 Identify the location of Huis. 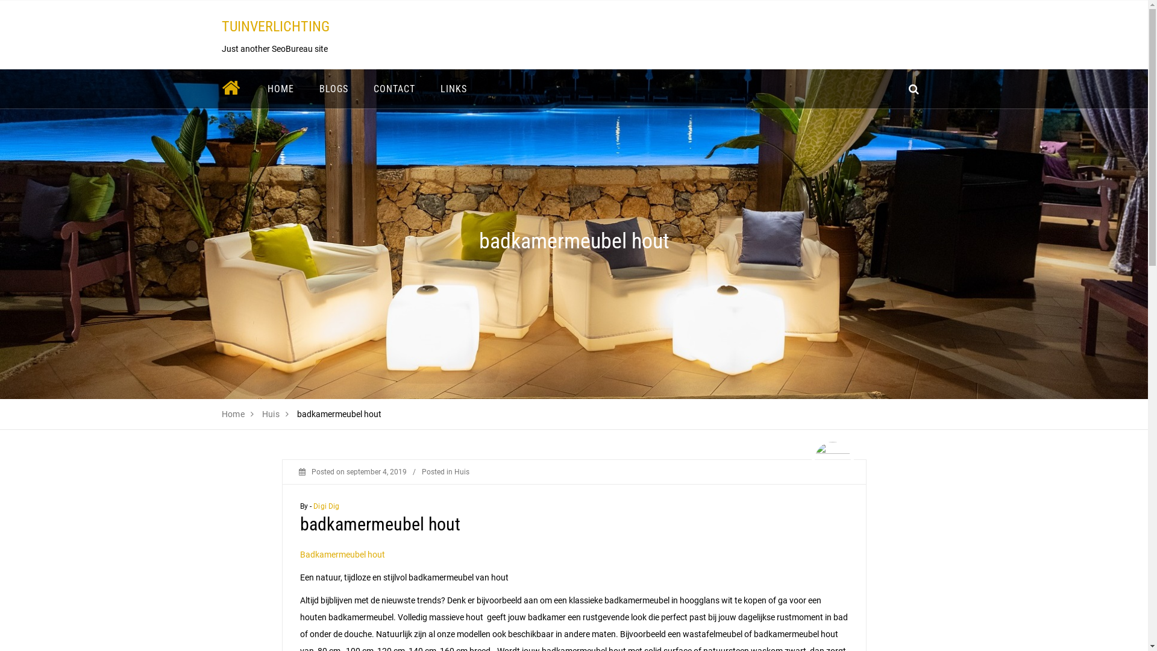
(271, 414).